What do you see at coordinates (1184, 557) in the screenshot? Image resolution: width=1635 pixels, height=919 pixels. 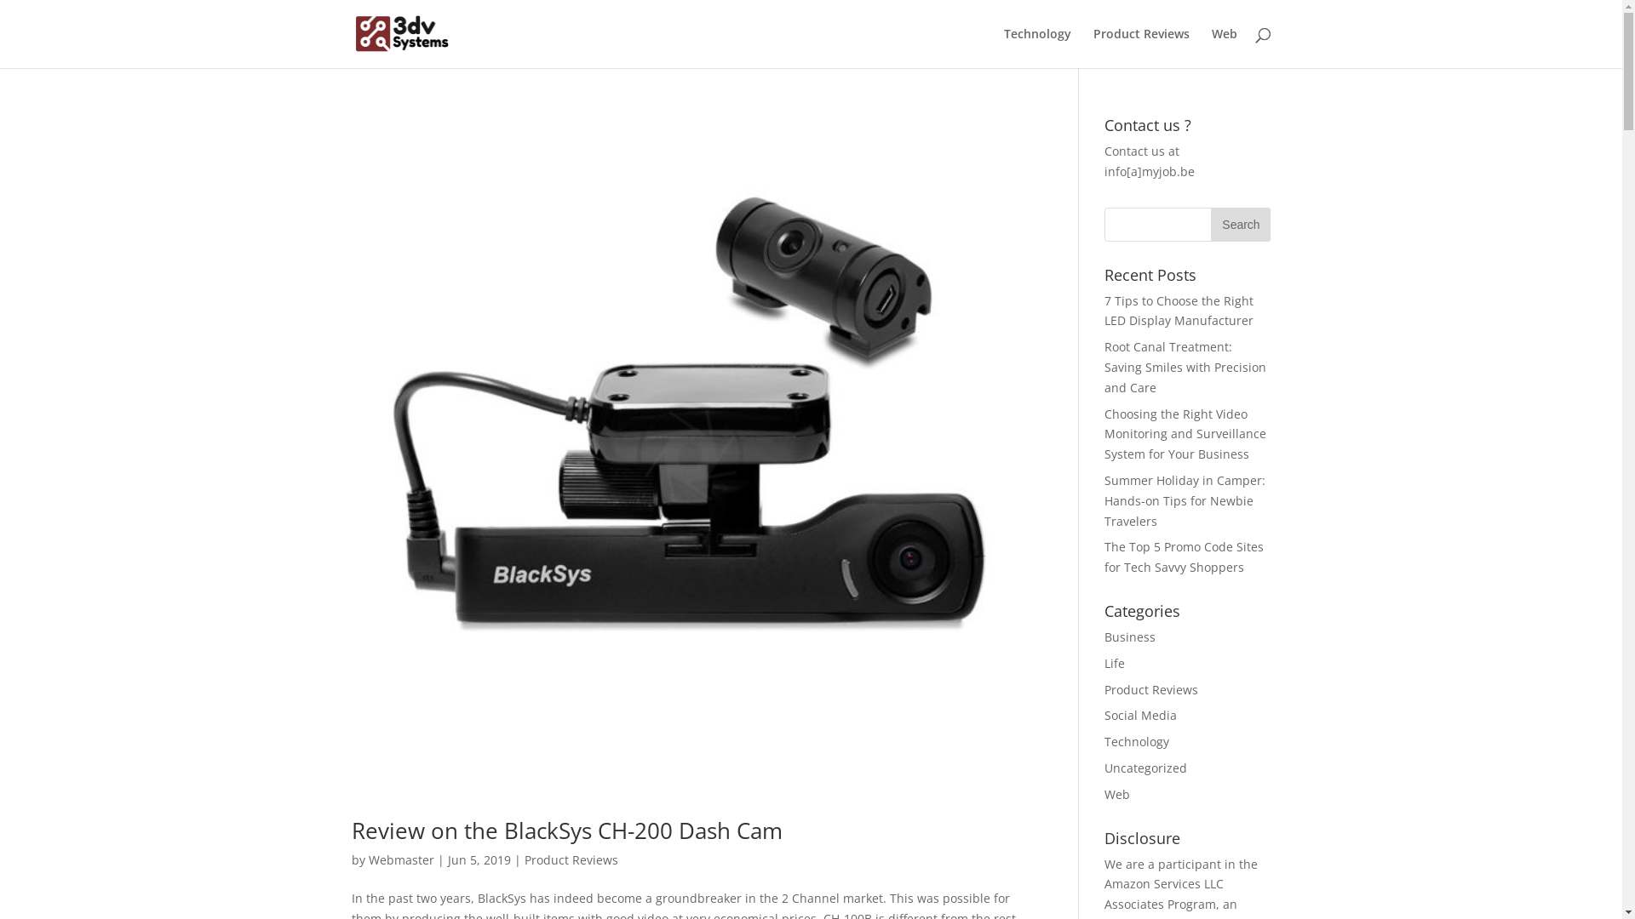 I see `The Top 5 Promo Code Sites for Tech Savvy Shoppers` at bounding box center [1184, 557].